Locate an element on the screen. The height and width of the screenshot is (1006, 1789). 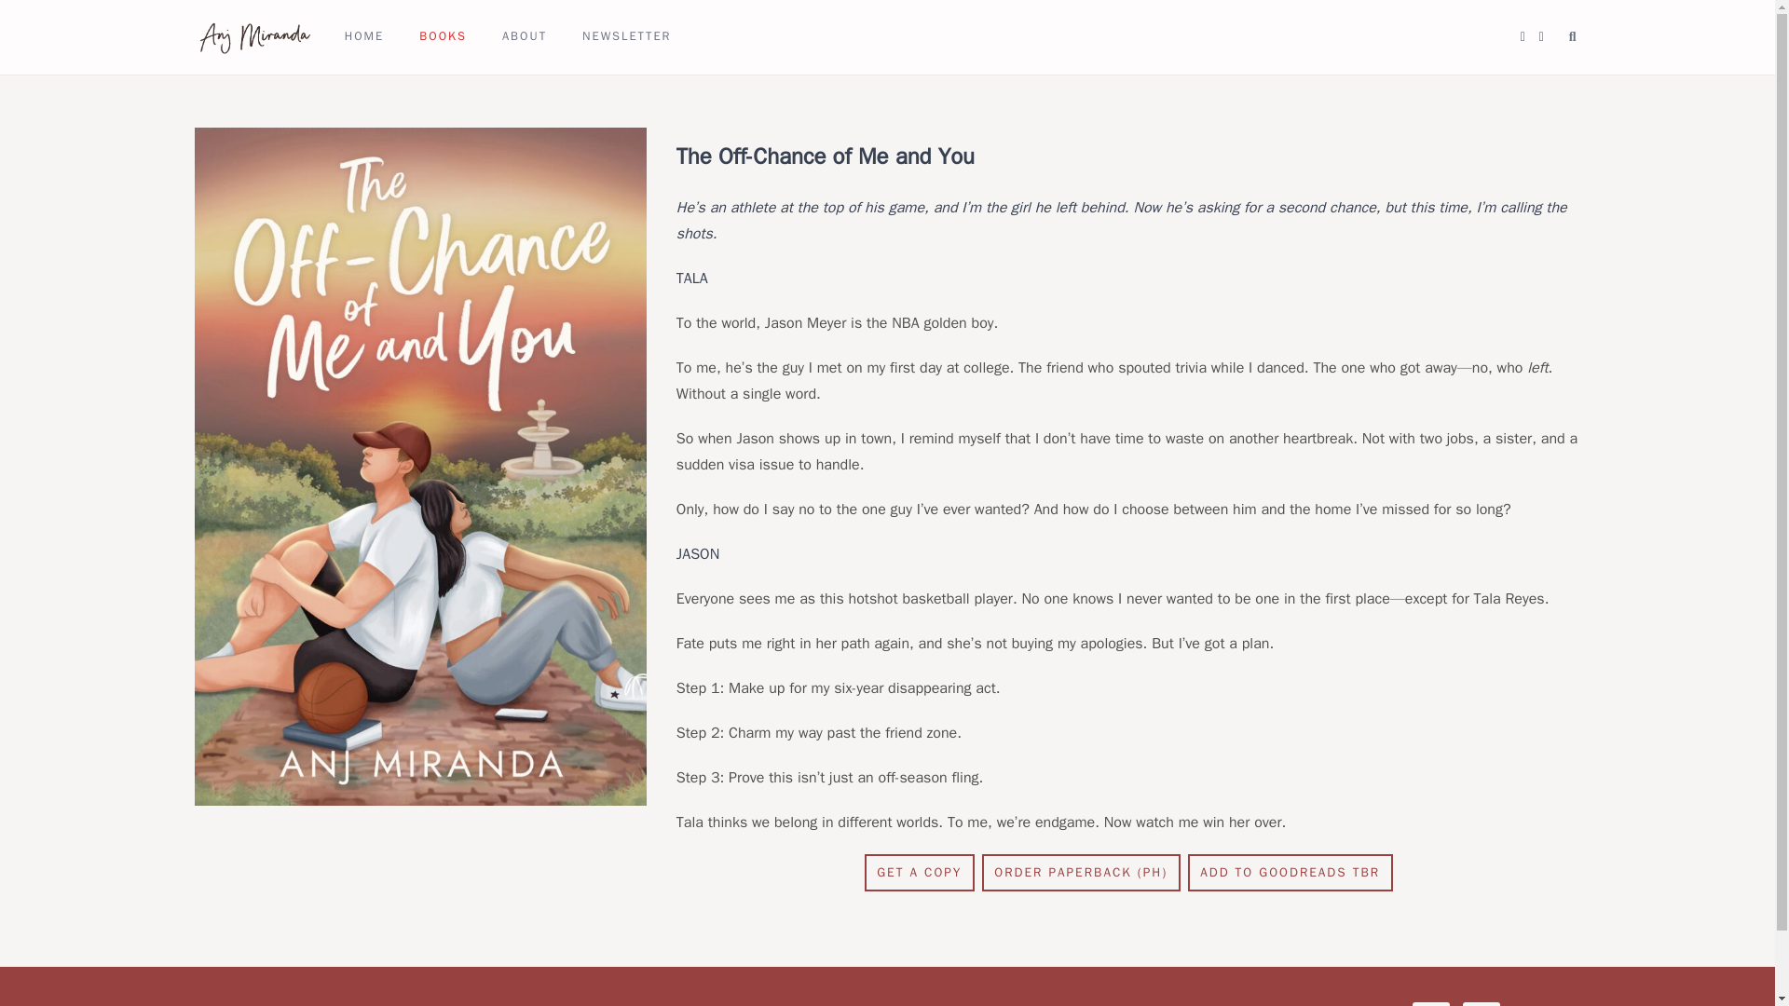
NEWSLETTER is located at coordinates (636, 37).